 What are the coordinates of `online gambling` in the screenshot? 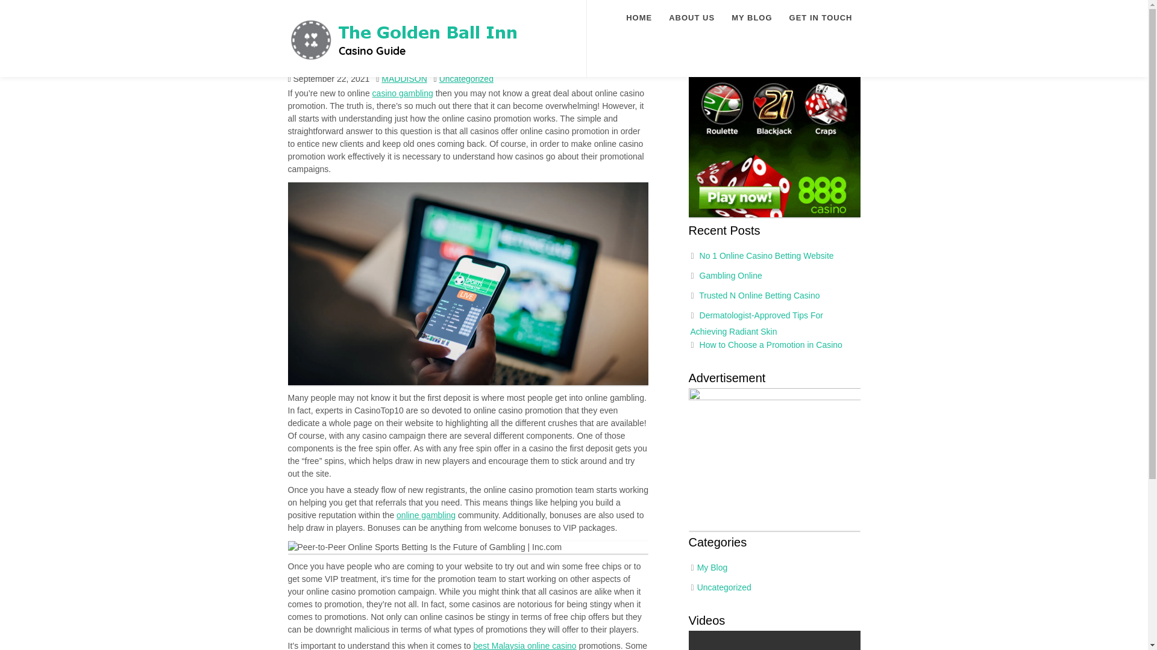 It's located at (426, 515).